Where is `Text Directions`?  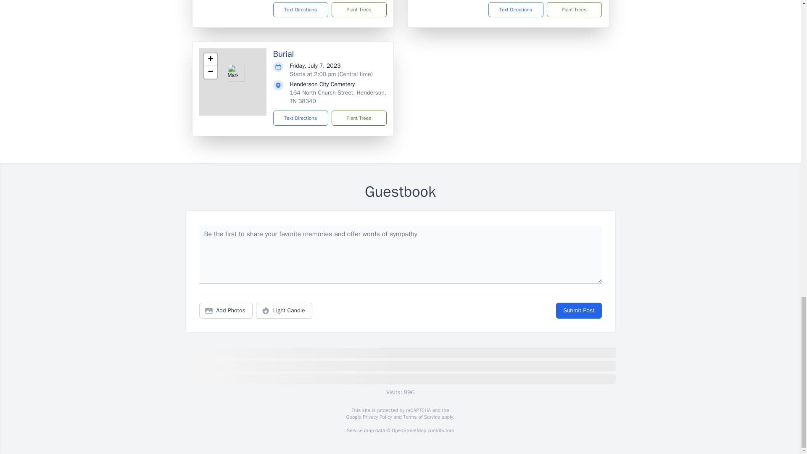 Text Directions is located at coordinates (301, 118).